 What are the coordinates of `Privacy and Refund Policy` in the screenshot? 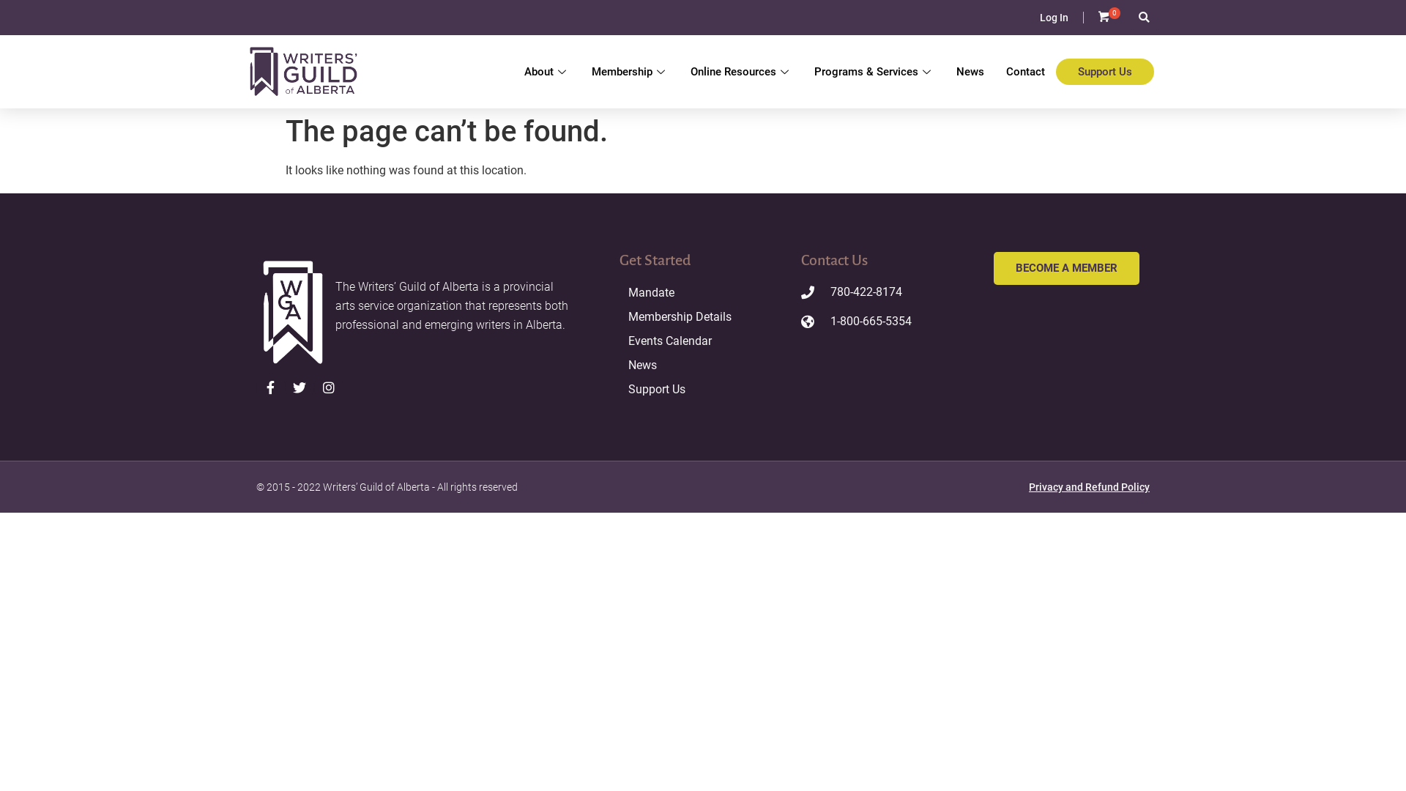 It's located at (1090, 487).